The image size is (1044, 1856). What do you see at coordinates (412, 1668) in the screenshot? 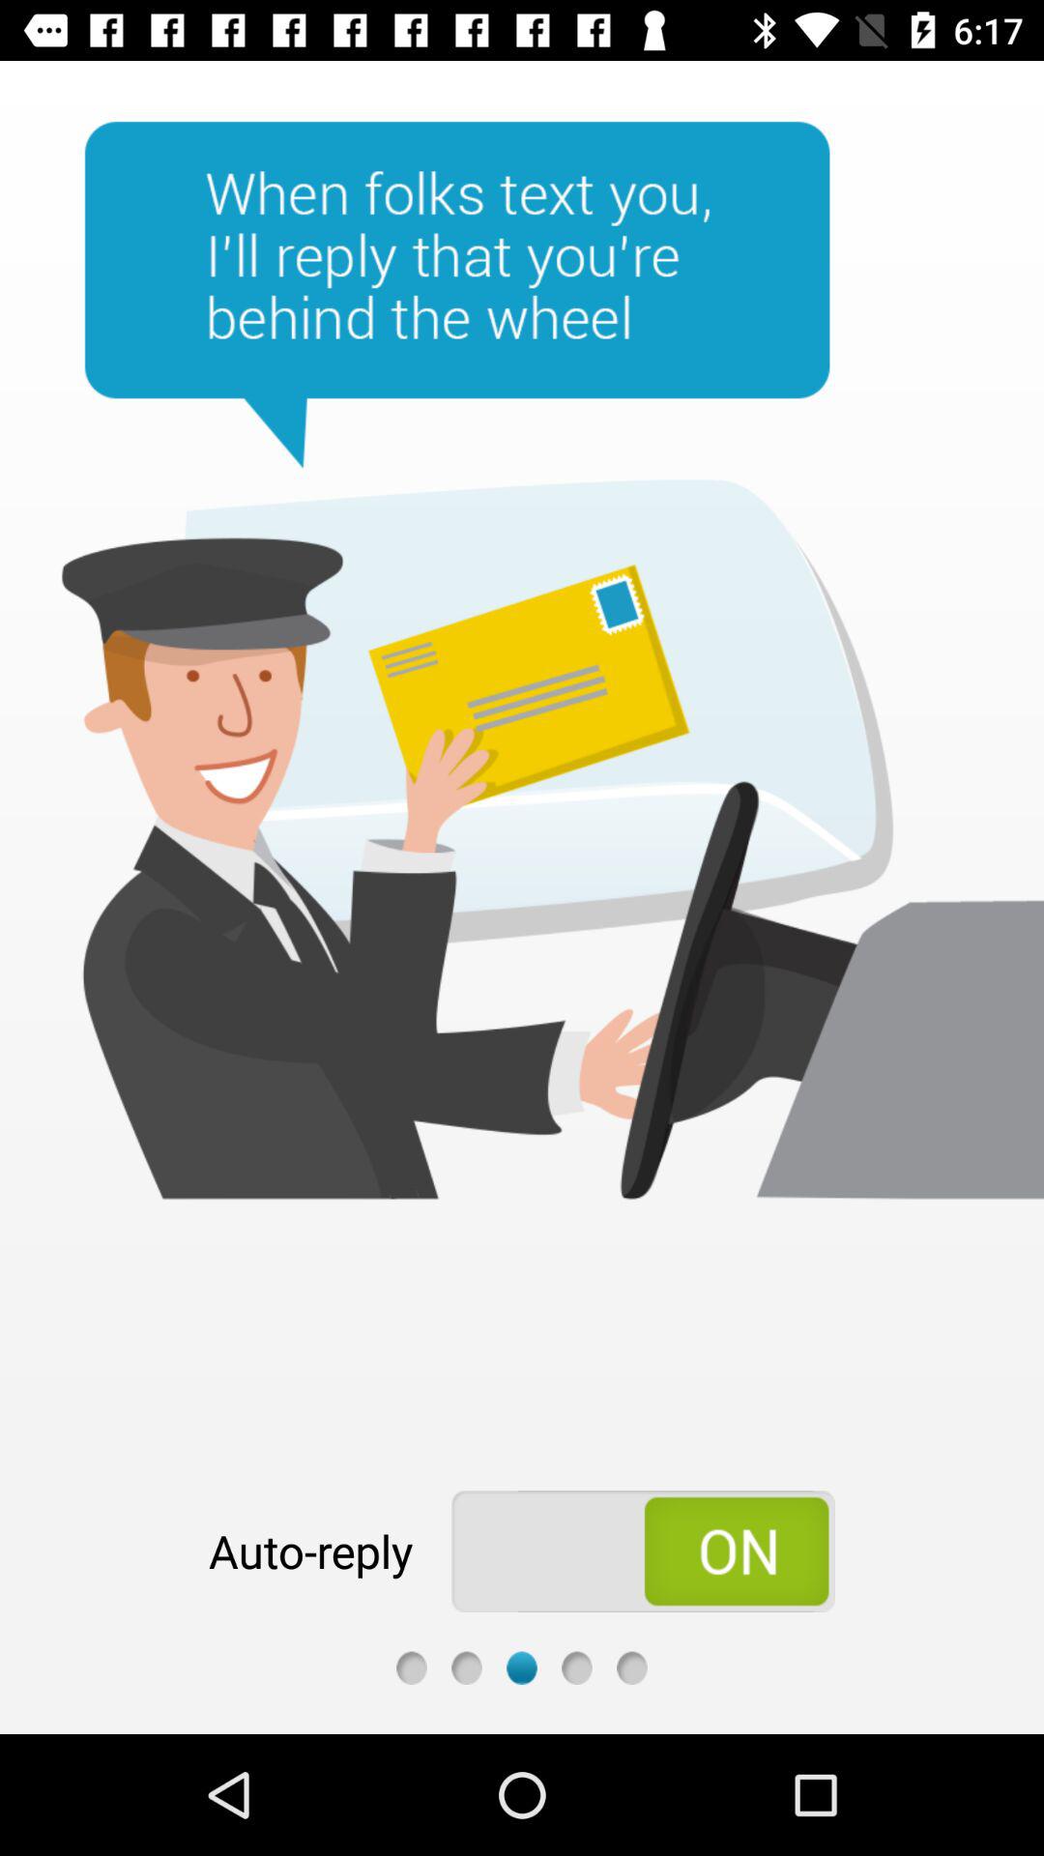
I see `go back` at bounding box center [412, 1668].